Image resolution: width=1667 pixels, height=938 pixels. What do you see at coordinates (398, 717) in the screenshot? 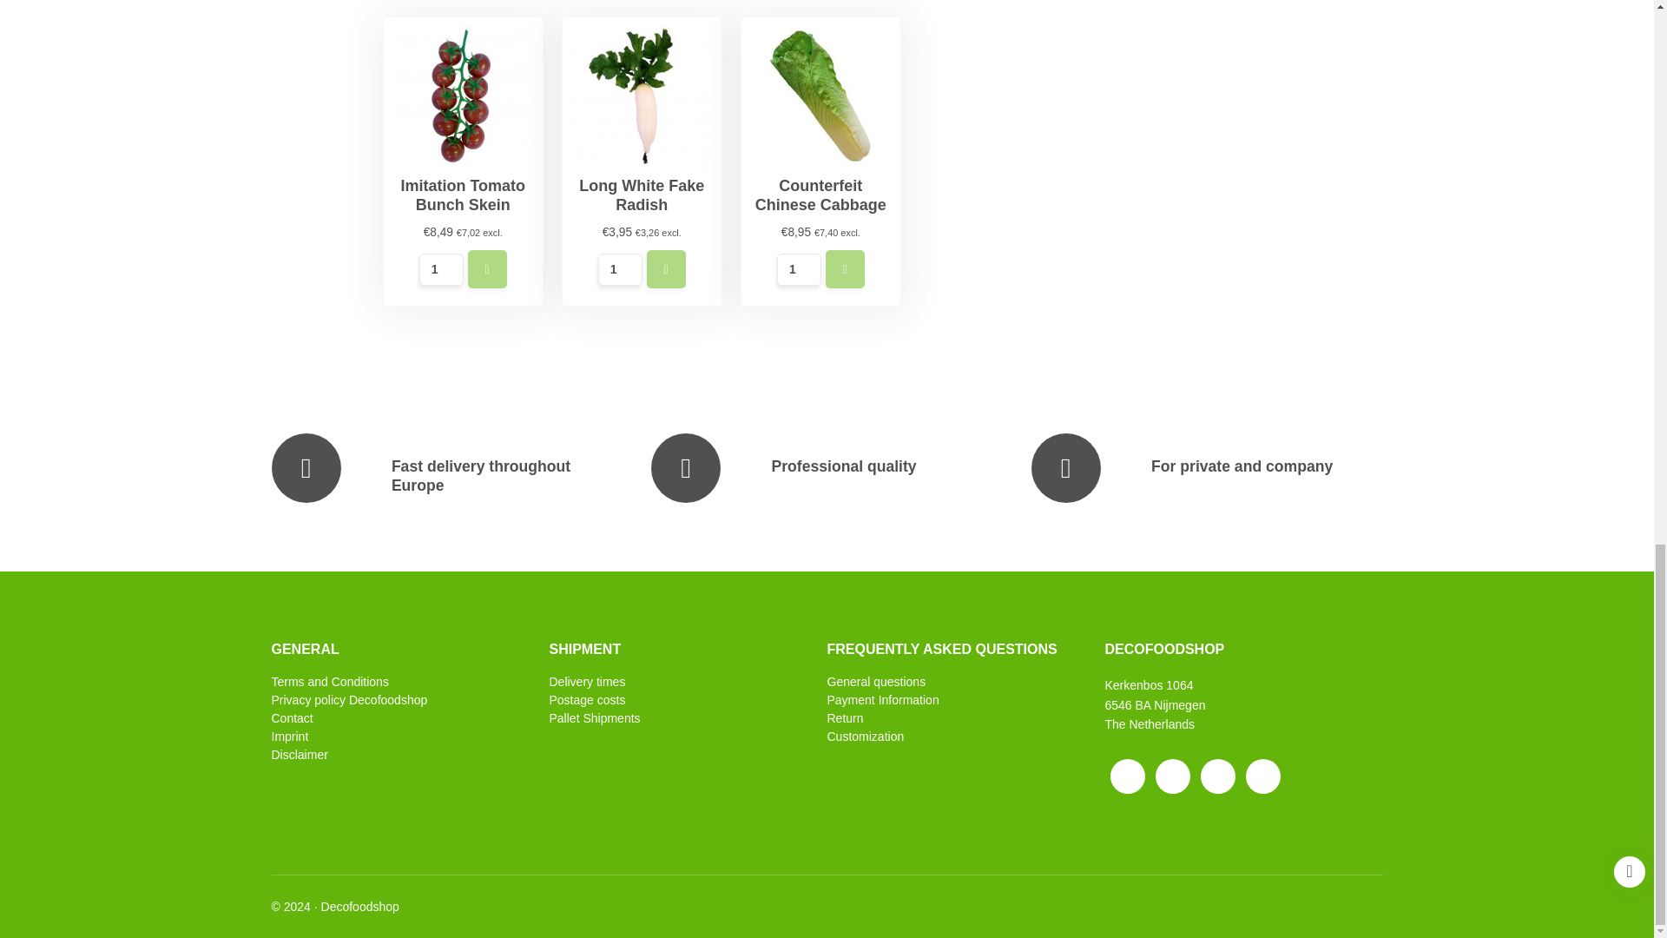
I see `Contact` at bounding box center [398, 717].